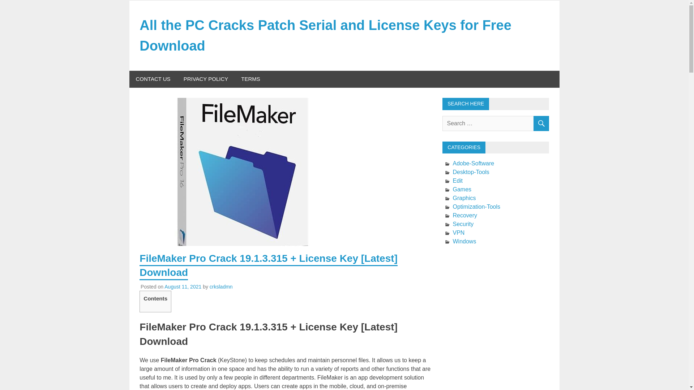 The image size is (694, 390). I want to click on Adobe-Software, so click(473, 163).